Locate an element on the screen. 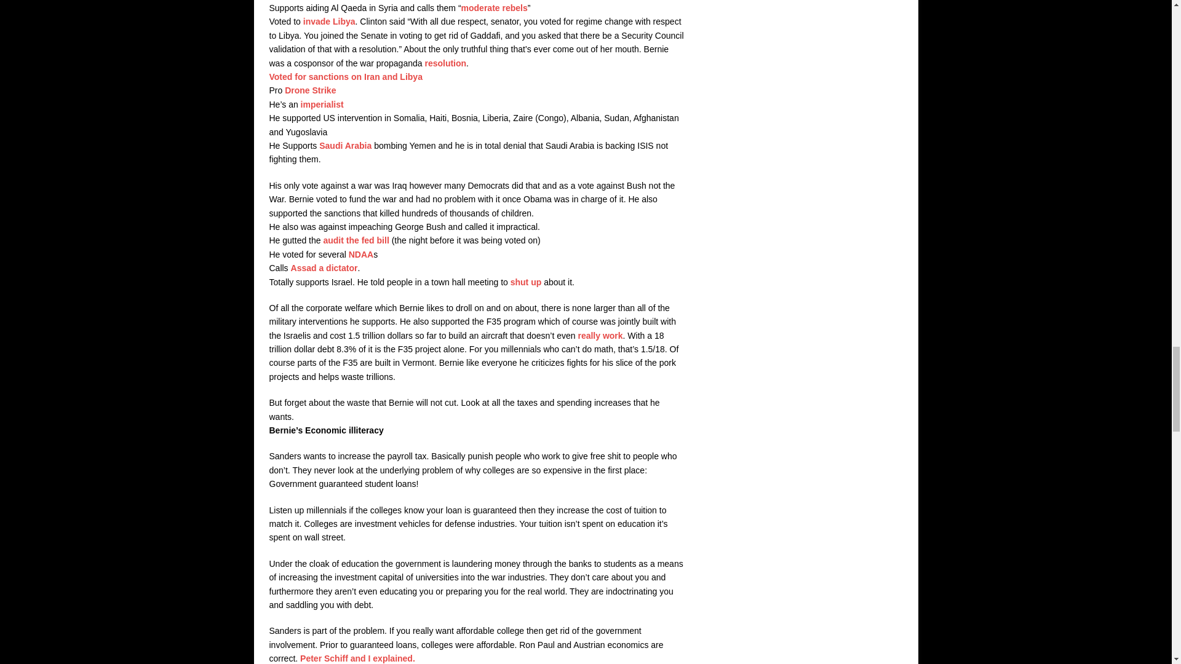 The image size is (1181, 664). resolution is located at coordinates (445, 63).